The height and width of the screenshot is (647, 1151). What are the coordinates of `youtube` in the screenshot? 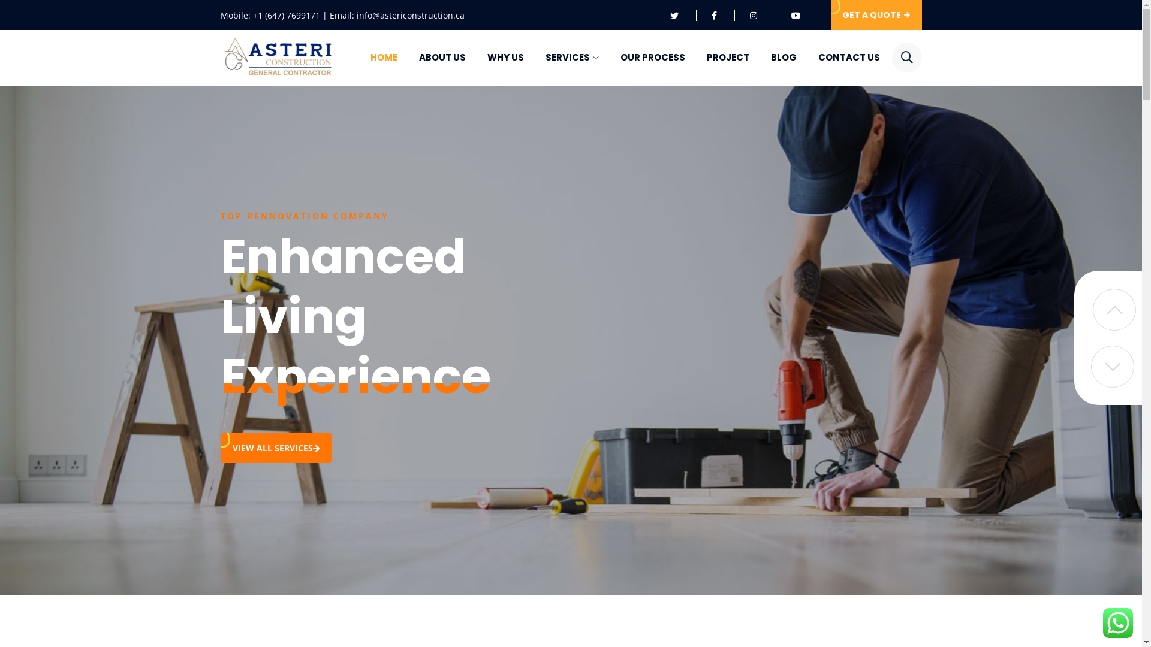 It's located at (796, 16).